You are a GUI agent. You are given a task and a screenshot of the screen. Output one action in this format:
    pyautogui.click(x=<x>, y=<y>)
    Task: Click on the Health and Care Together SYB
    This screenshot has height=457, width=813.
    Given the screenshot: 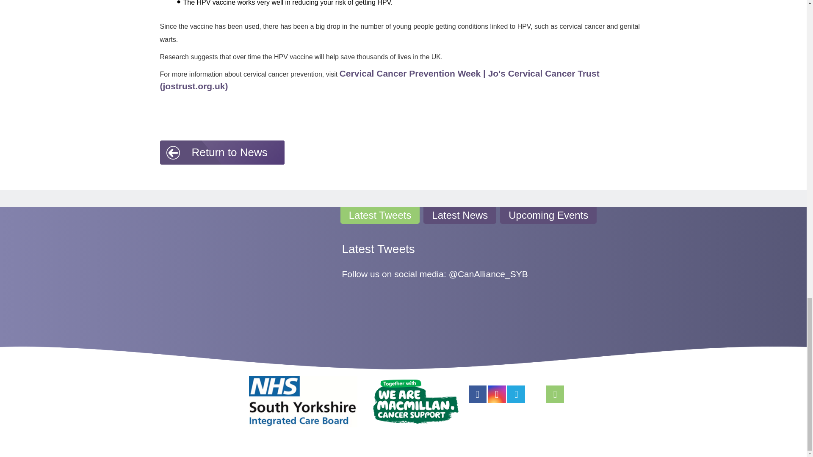 What is the action you would take?
    pyautogui.click(x=303, y=402)
    